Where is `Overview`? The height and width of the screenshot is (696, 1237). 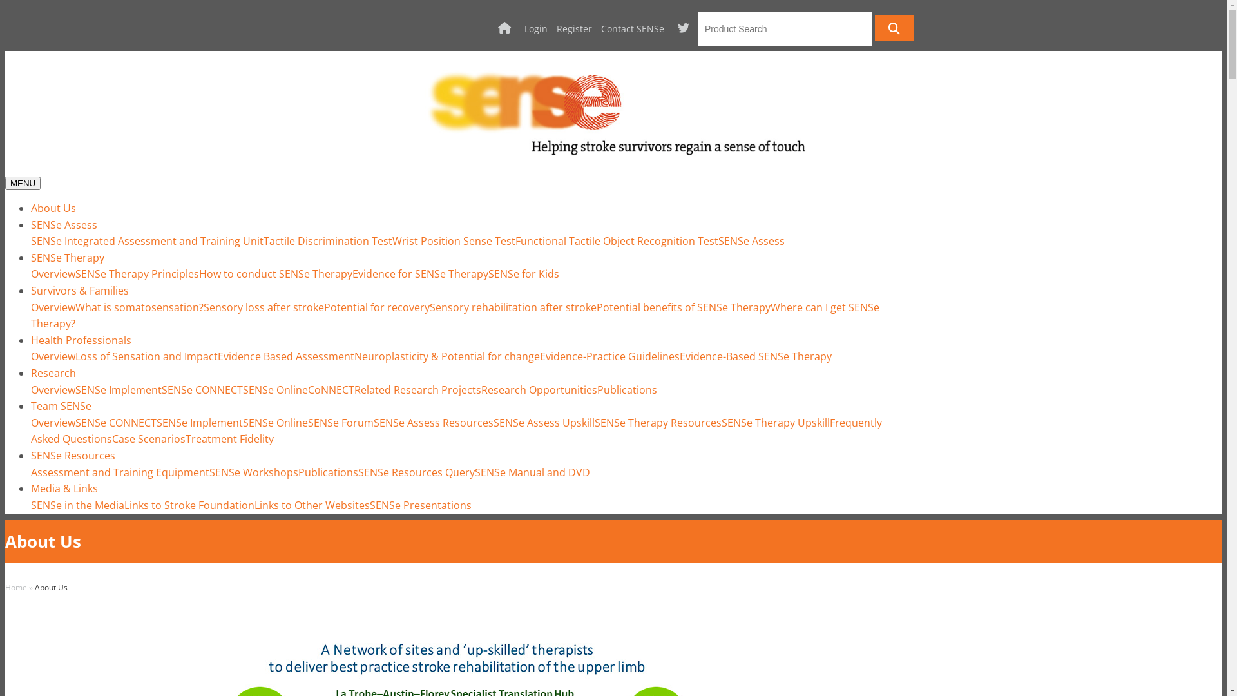
Overview is located at coordinates (53, 307).